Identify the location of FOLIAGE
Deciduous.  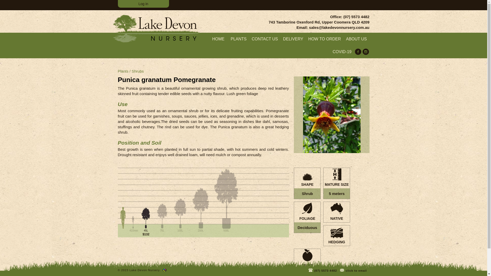
(307, 217).